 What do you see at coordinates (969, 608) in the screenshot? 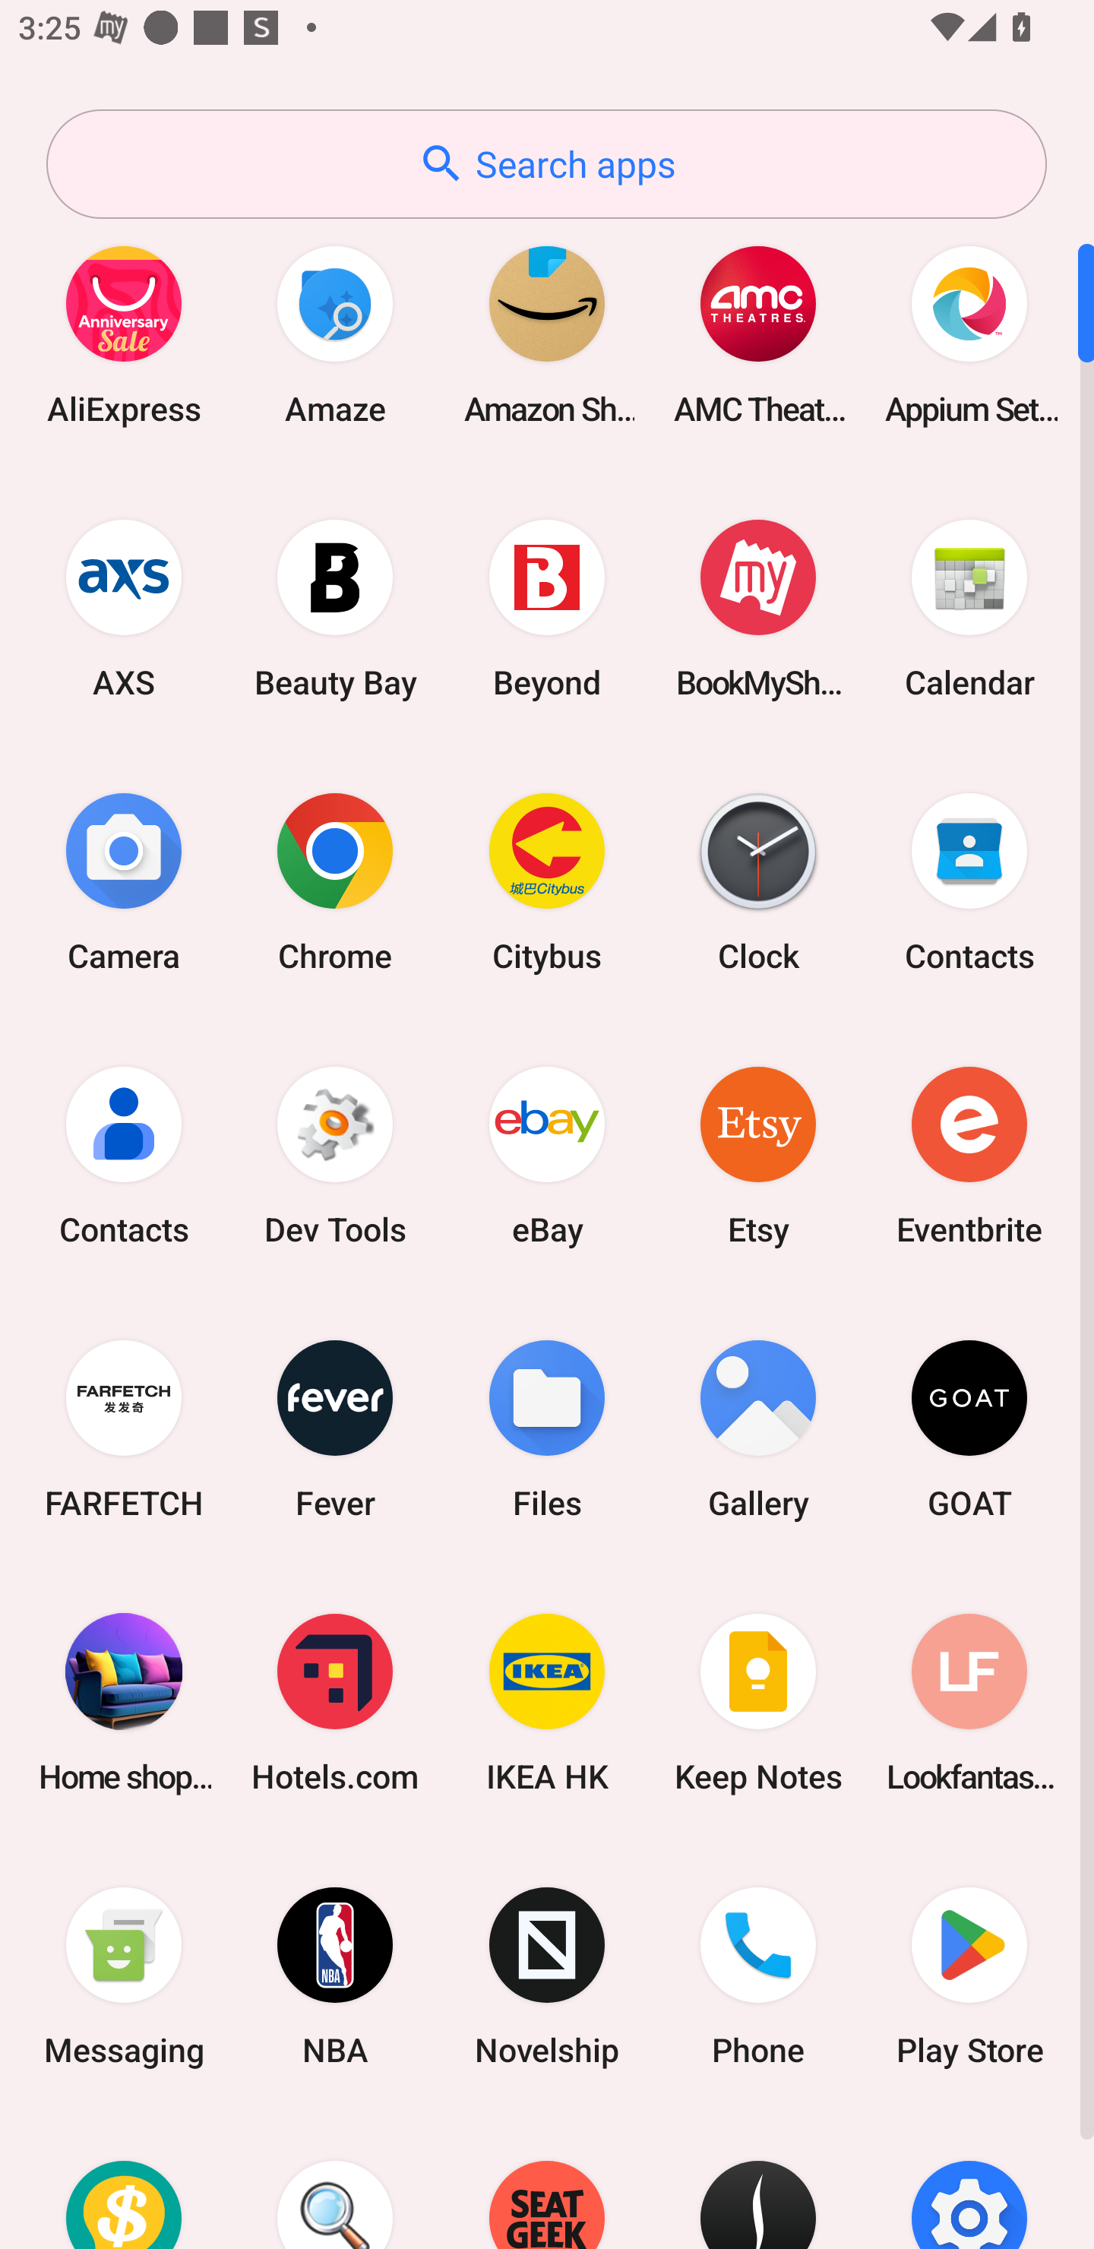
I see `Calendar` at bounding box center [969, 608].